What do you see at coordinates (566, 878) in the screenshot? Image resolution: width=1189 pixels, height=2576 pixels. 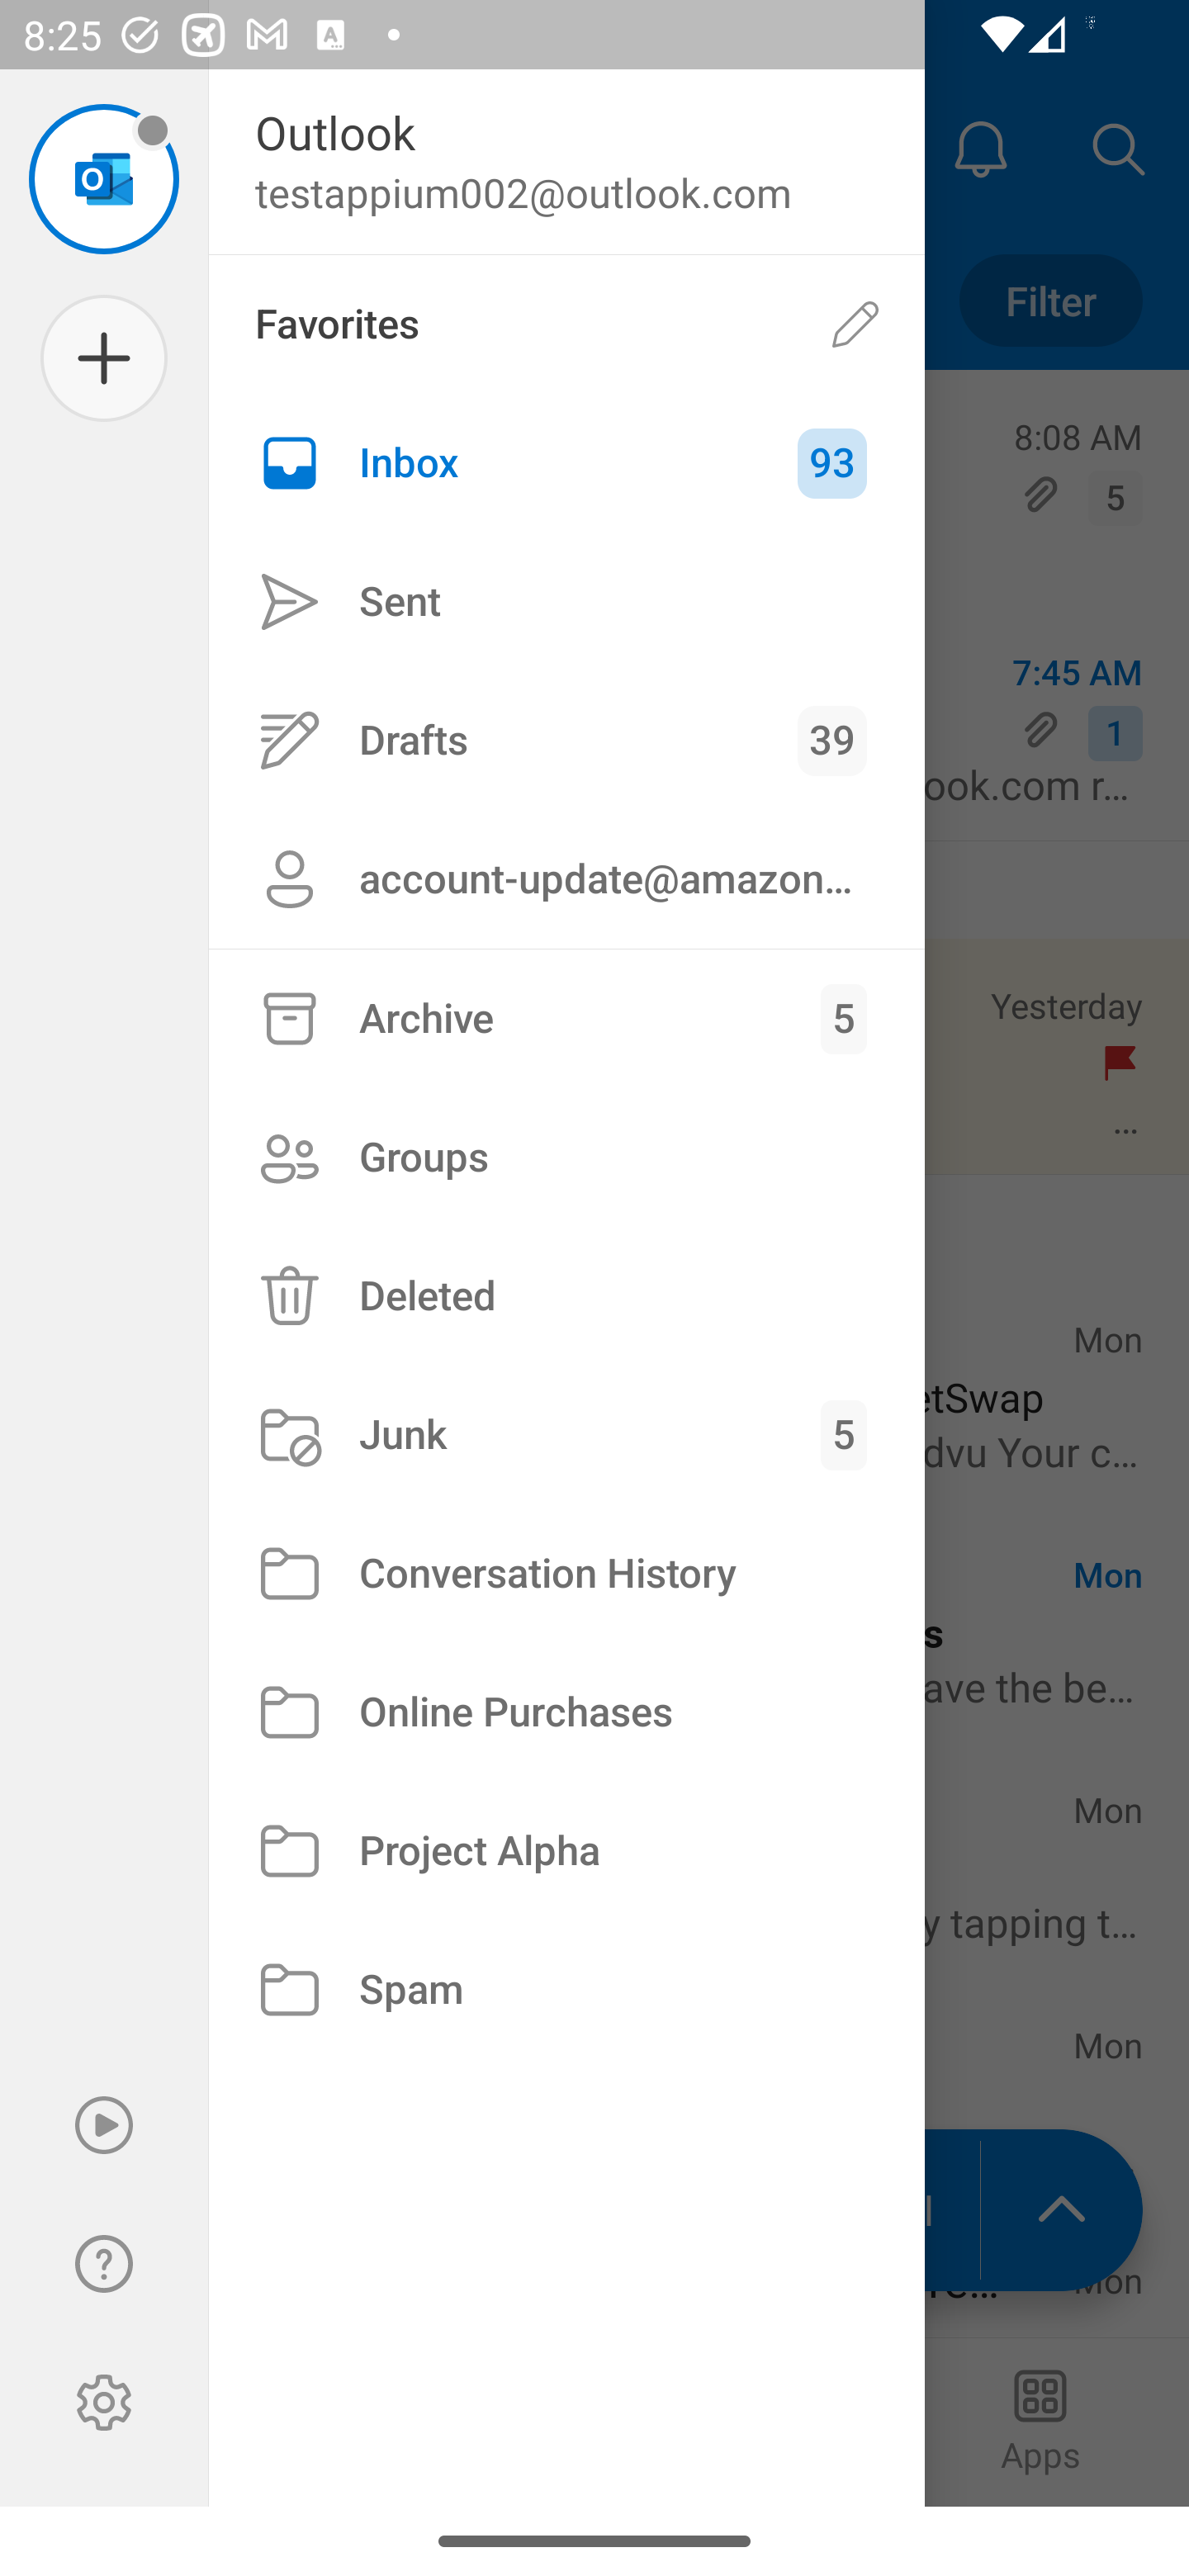 I see `account-update@amazon.com` at bounding box center [566, 878].